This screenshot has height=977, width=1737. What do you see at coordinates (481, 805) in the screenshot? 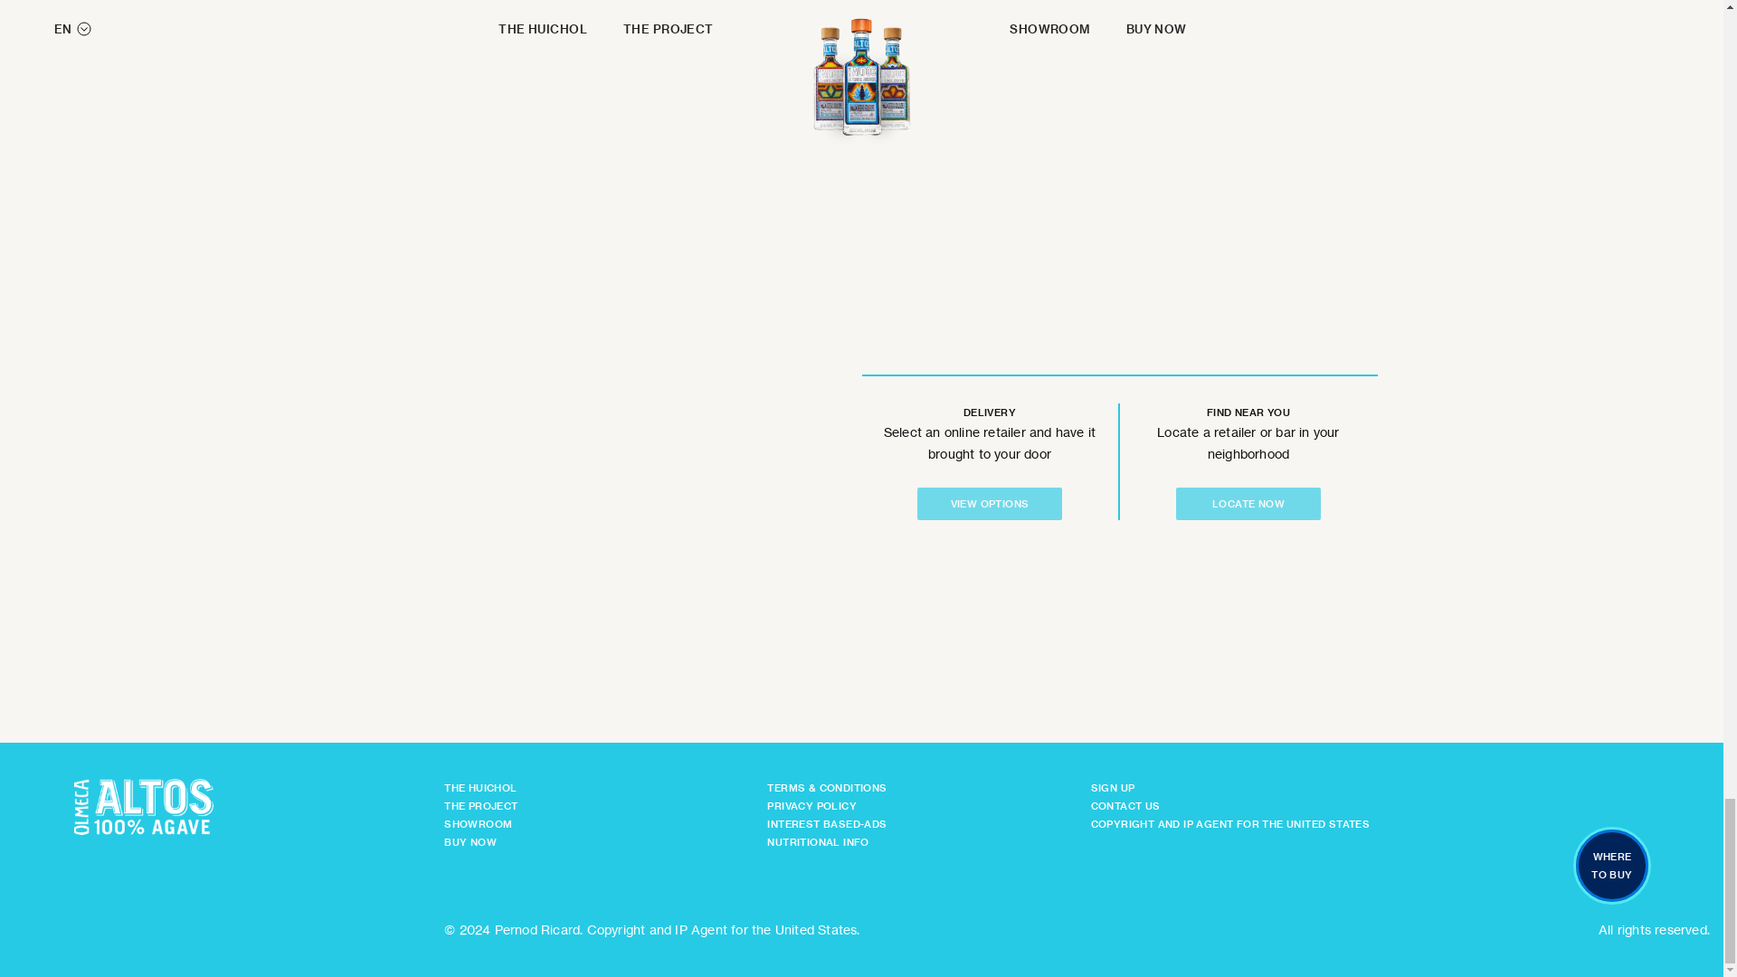
I see `THE PROJECT` at bounding box center [481, 805].